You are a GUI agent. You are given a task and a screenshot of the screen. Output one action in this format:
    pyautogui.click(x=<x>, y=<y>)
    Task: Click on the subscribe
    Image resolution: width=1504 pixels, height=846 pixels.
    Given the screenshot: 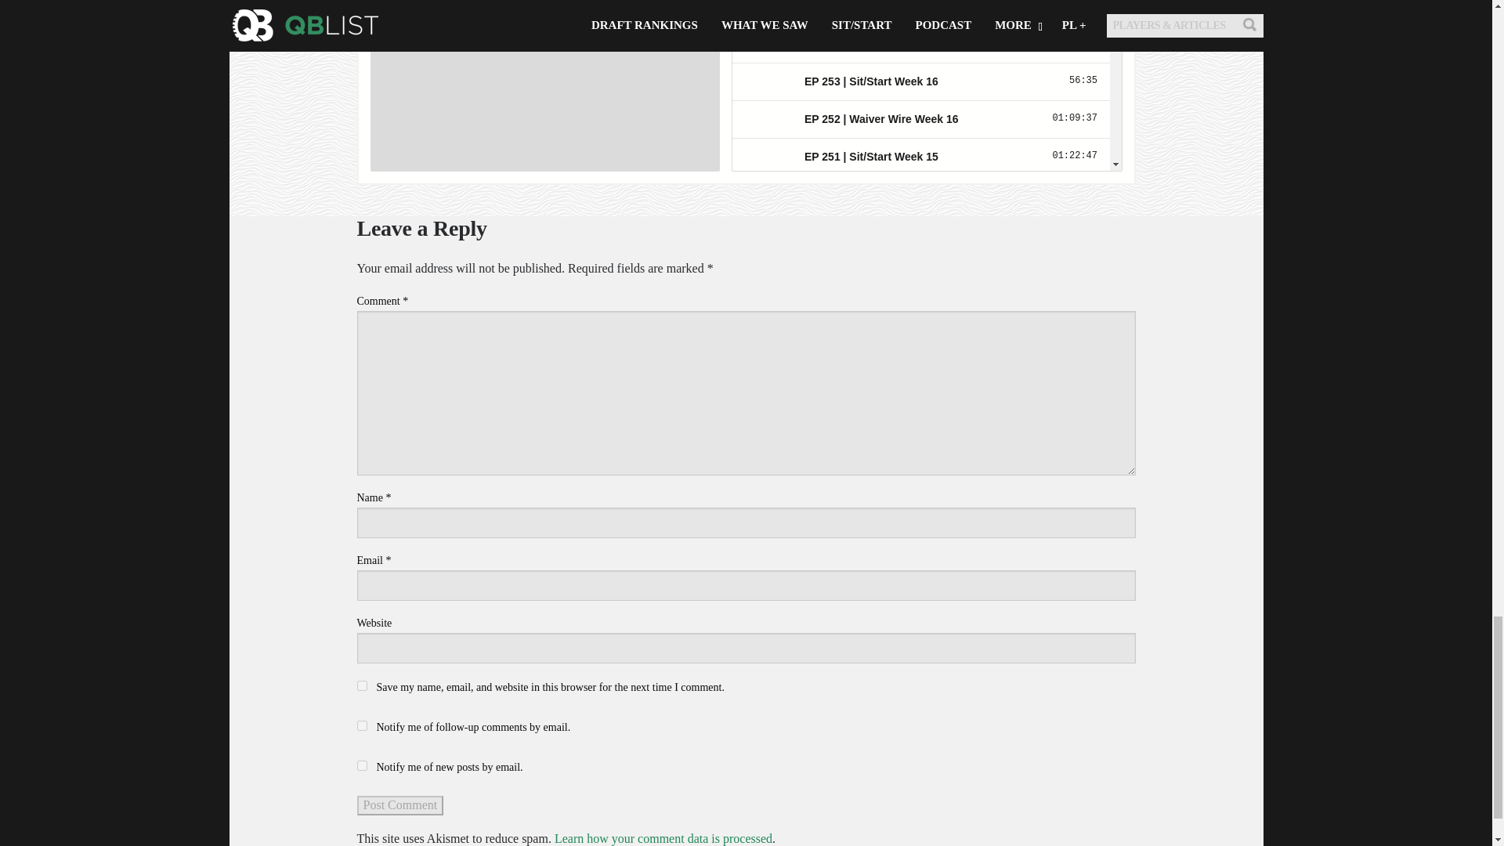 What is the action you would take?
    pyautogui.click(x=362, y=765)
    